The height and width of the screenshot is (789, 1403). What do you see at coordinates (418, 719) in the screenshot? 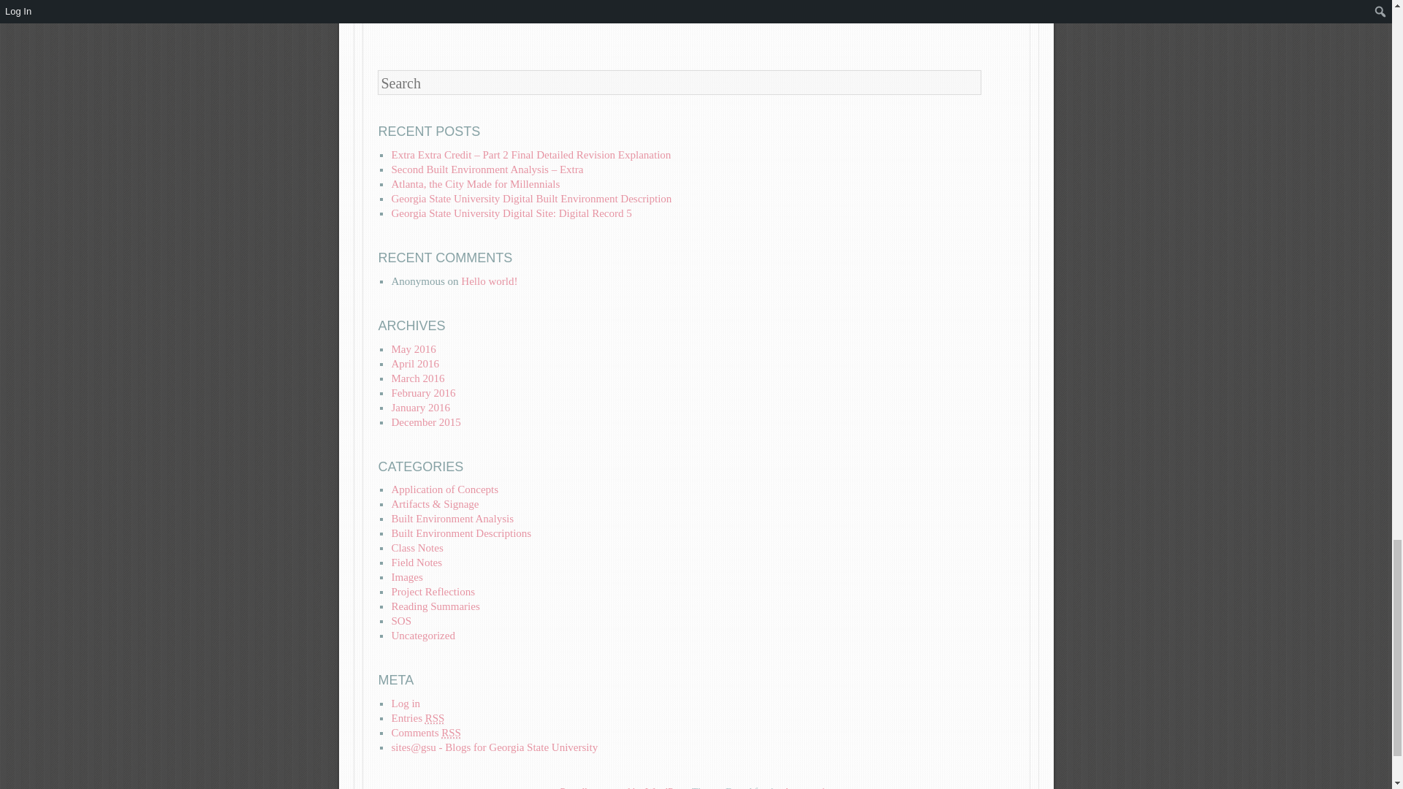
I see `Syndicate this site using RSS 2.0` at bounding box center [418, 719].